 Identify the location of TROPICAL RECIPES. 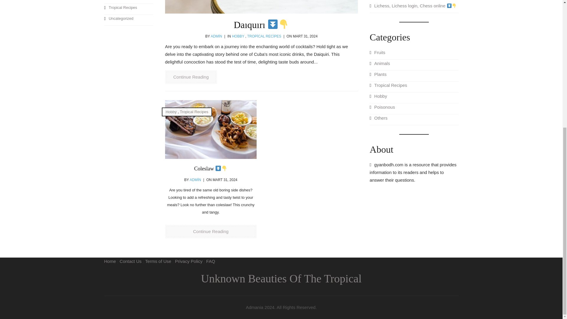
(264, 36).